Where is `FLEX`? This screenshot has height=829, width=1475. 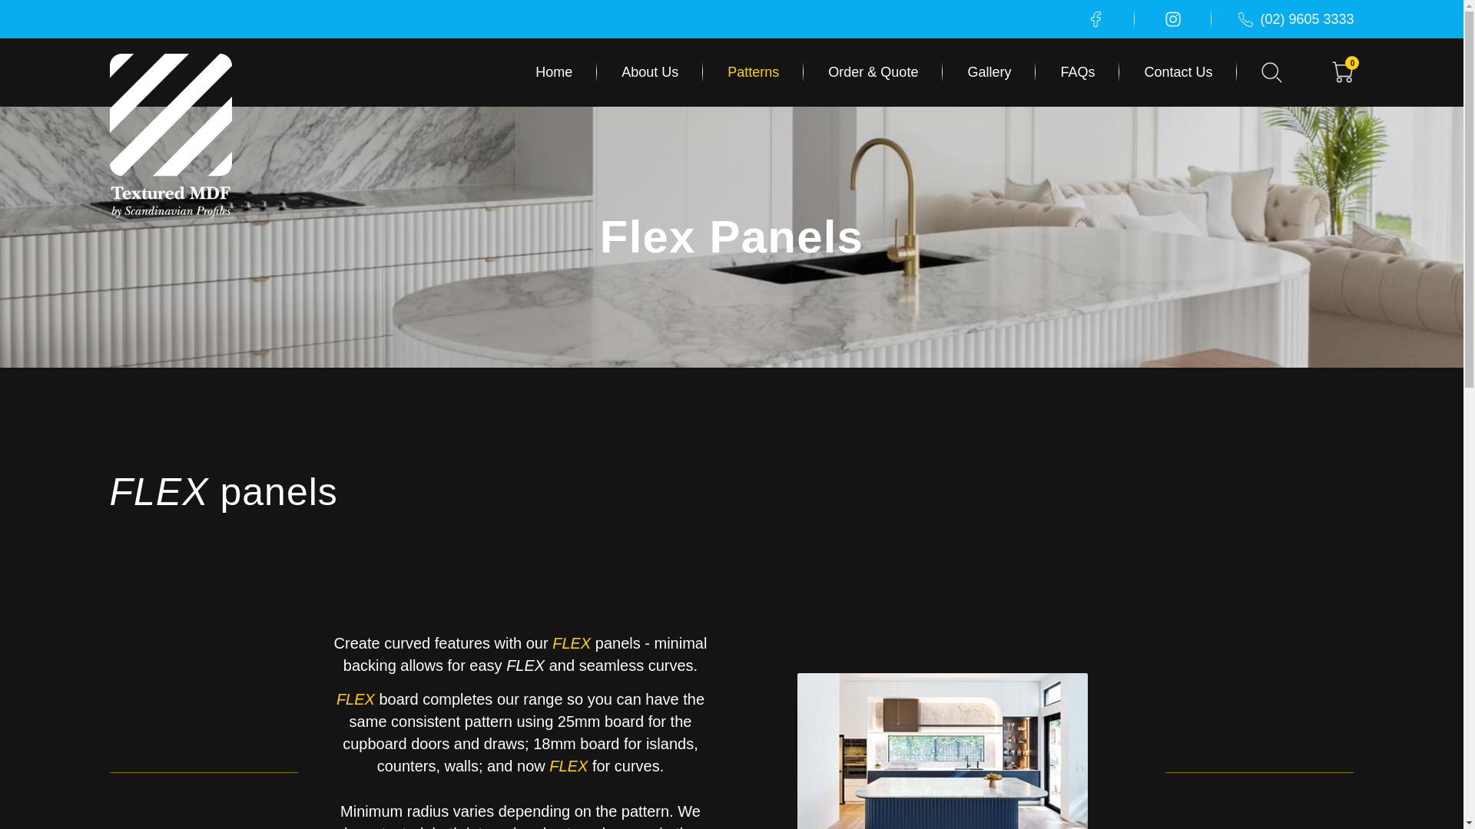
FLEX is located at coordinates (573, 643).